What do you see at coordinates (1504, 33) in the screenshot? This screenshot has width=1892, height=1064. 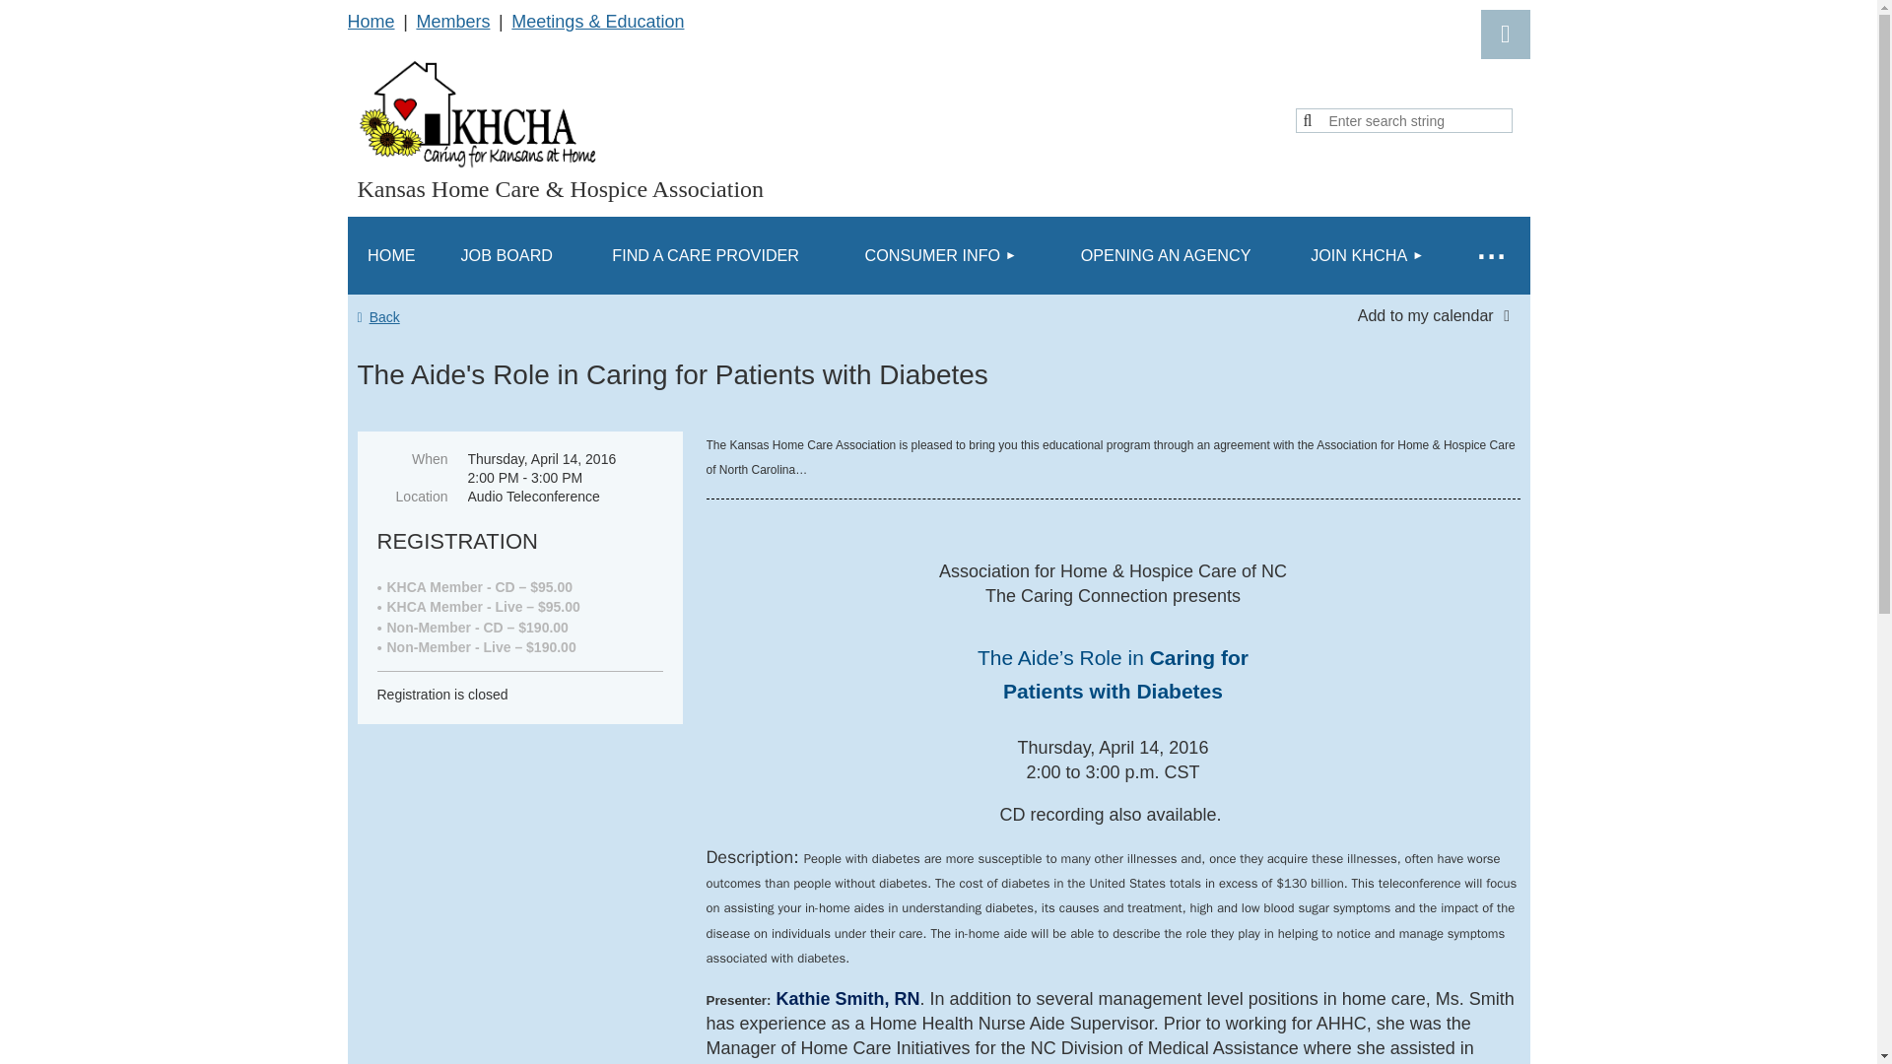 I see `Log in` at bounding box center [1504, 33].